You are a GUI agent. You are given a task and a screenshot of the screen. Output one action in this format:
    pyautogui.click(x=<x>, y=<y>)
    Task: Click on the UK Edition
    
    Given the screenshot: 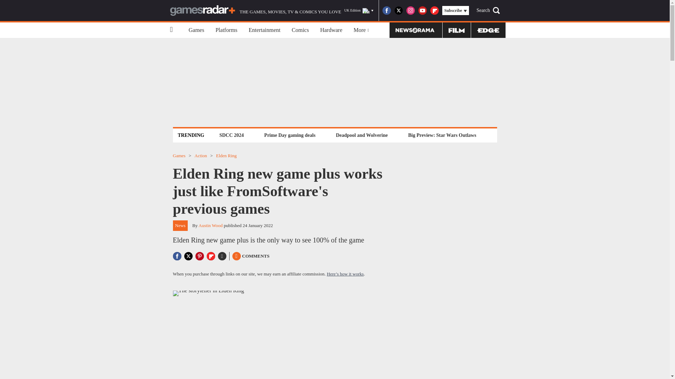 What is the action you would take?
    pyautogui.click(x=359, y=11)
    